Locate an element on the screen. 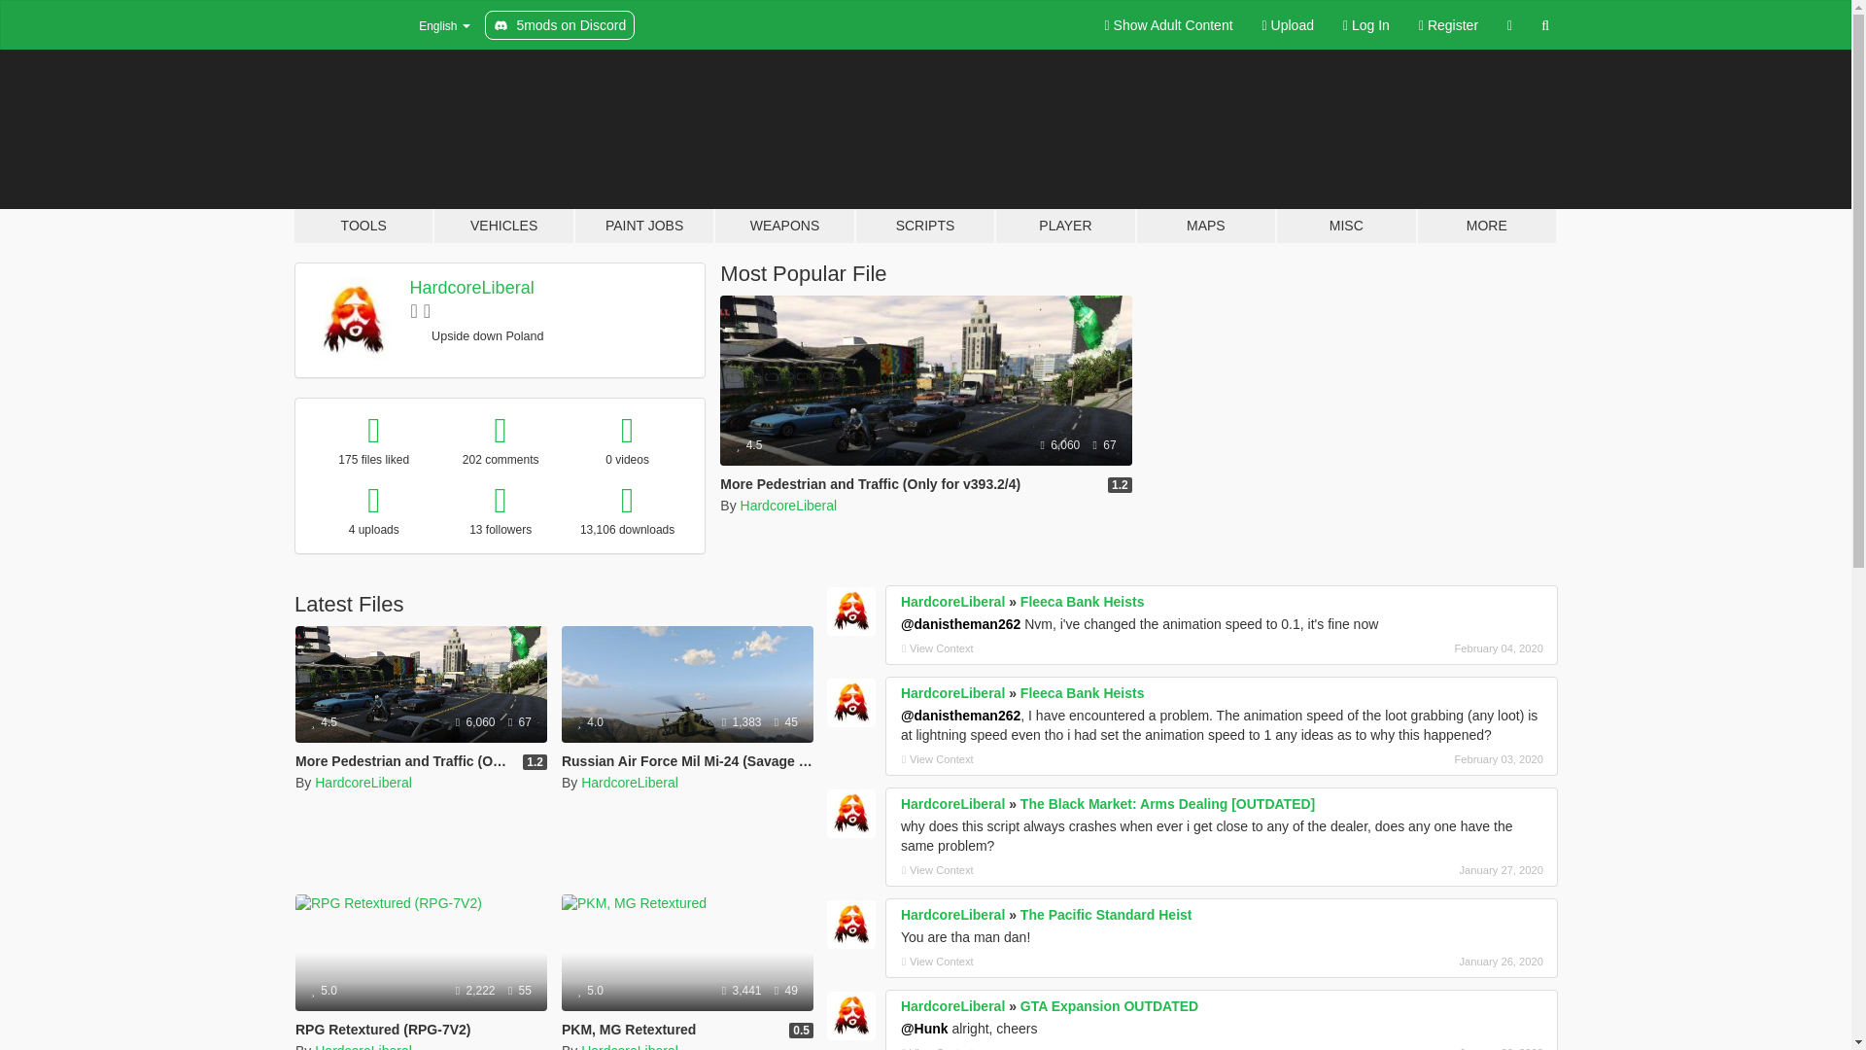 The width and height of the screenshot is (1866, 1050).   English is located at coordinates (432, 25).